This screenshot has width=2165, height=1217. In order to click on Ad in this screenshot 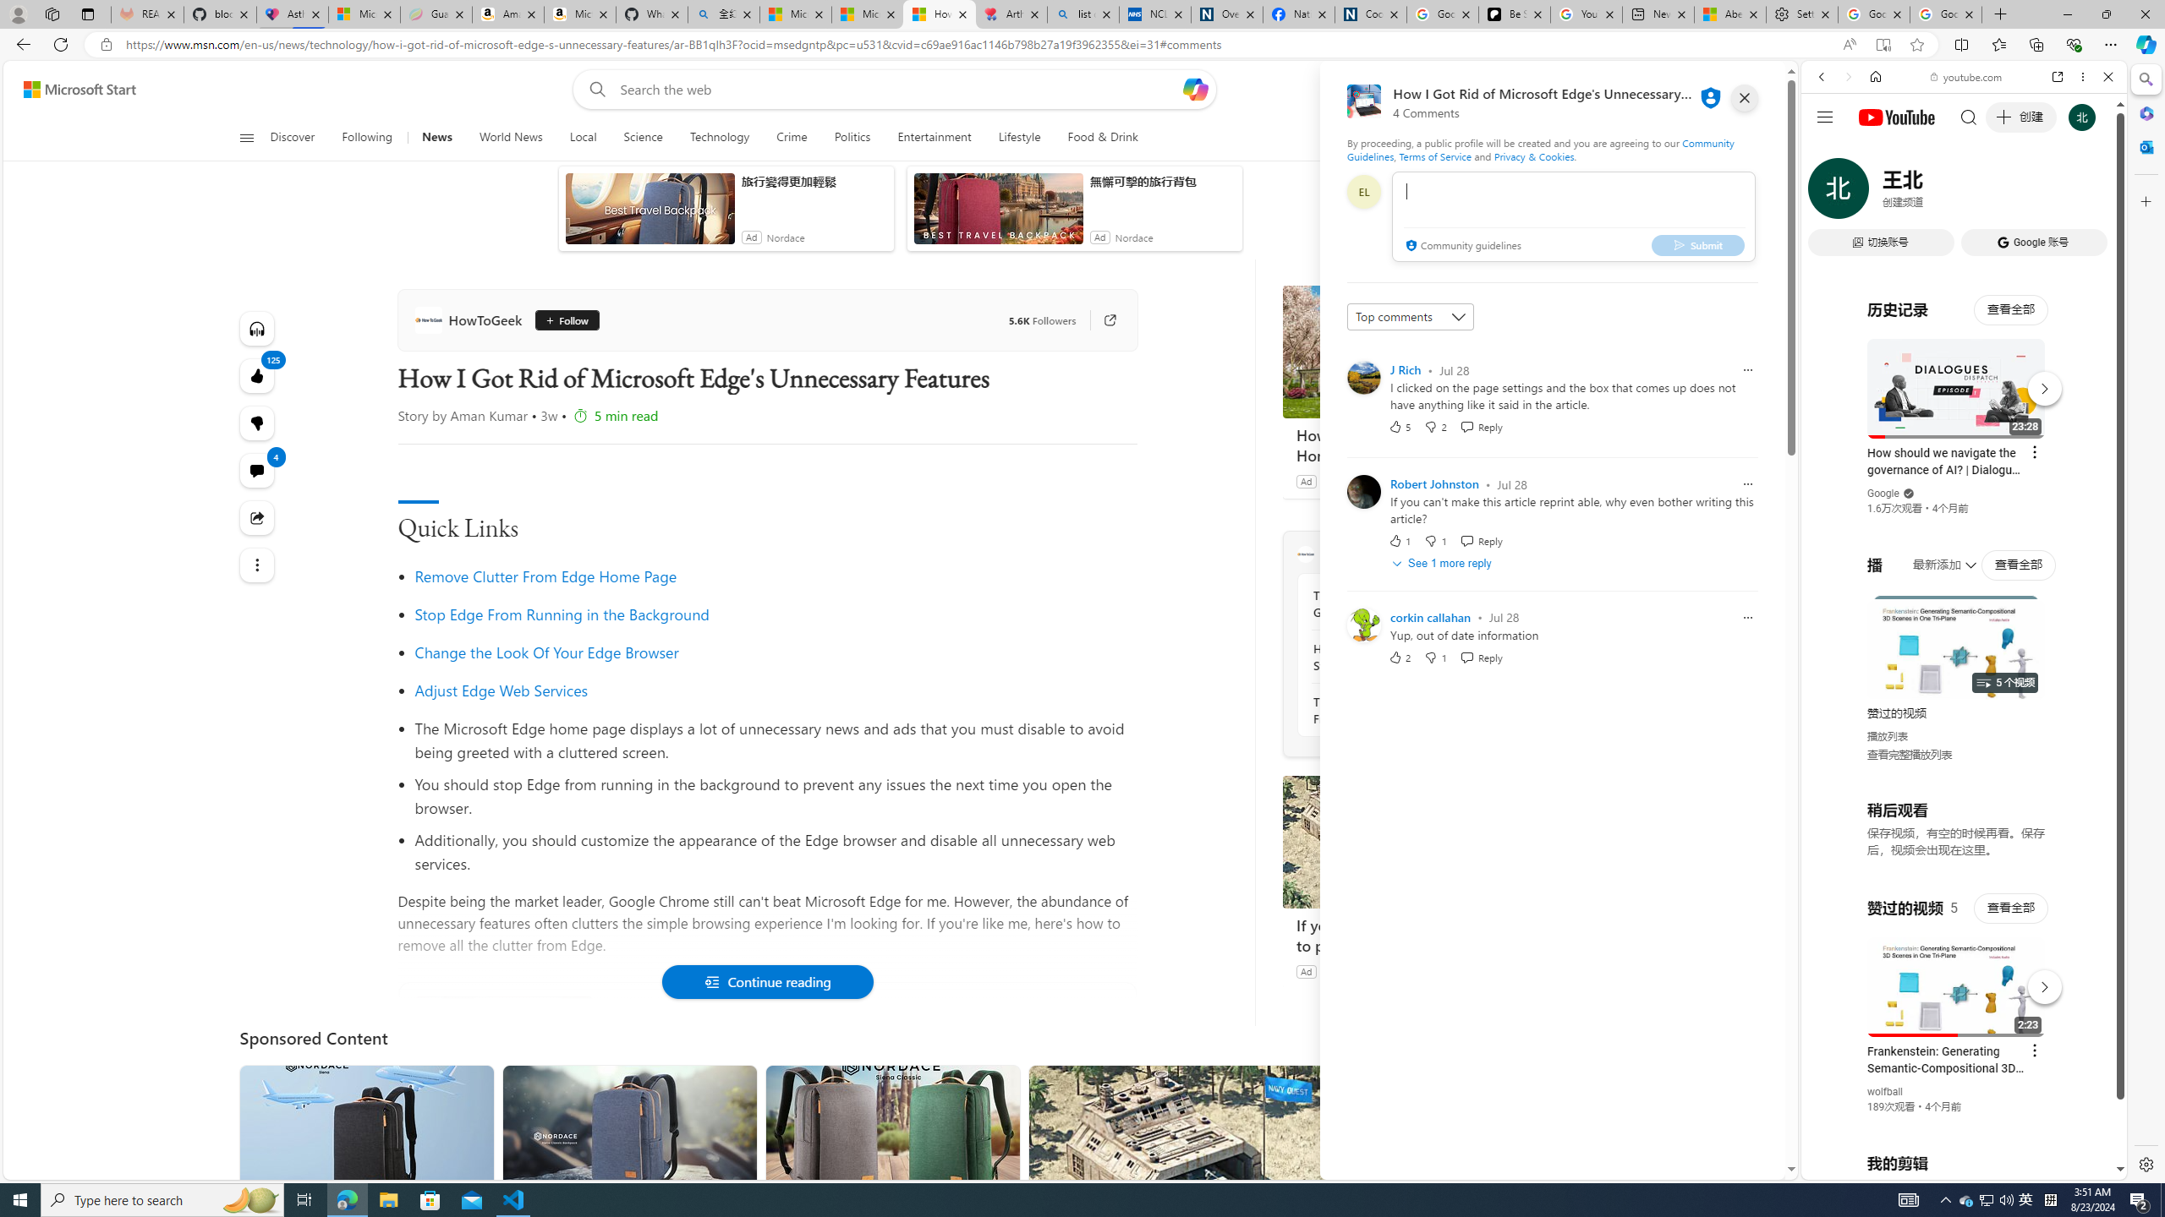, I will do `click(1306, 970)`.